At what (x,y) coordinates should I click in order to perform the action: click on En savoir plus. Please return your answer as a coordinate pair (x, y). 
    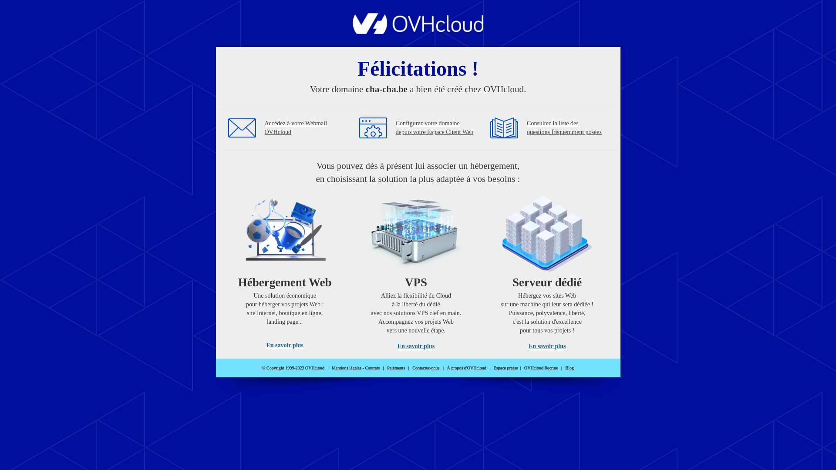
    Looking at the image, I should click on (285, 346).